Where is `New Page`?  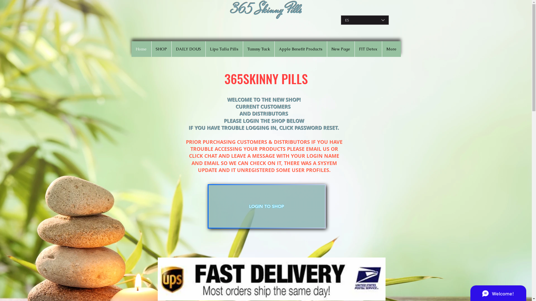 New Page is located at coordinates (341, 49).